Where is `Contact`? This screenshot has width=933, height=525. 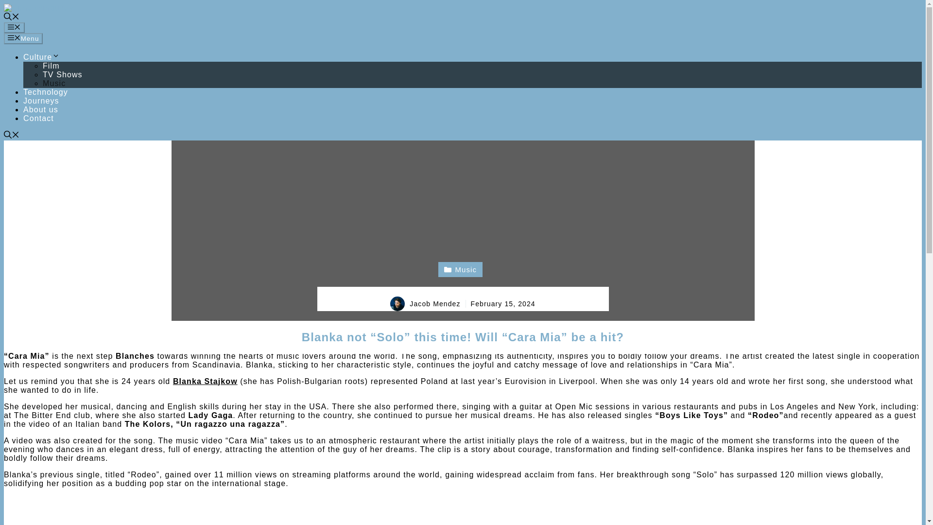
Contact is located at coordinates (39, 118).